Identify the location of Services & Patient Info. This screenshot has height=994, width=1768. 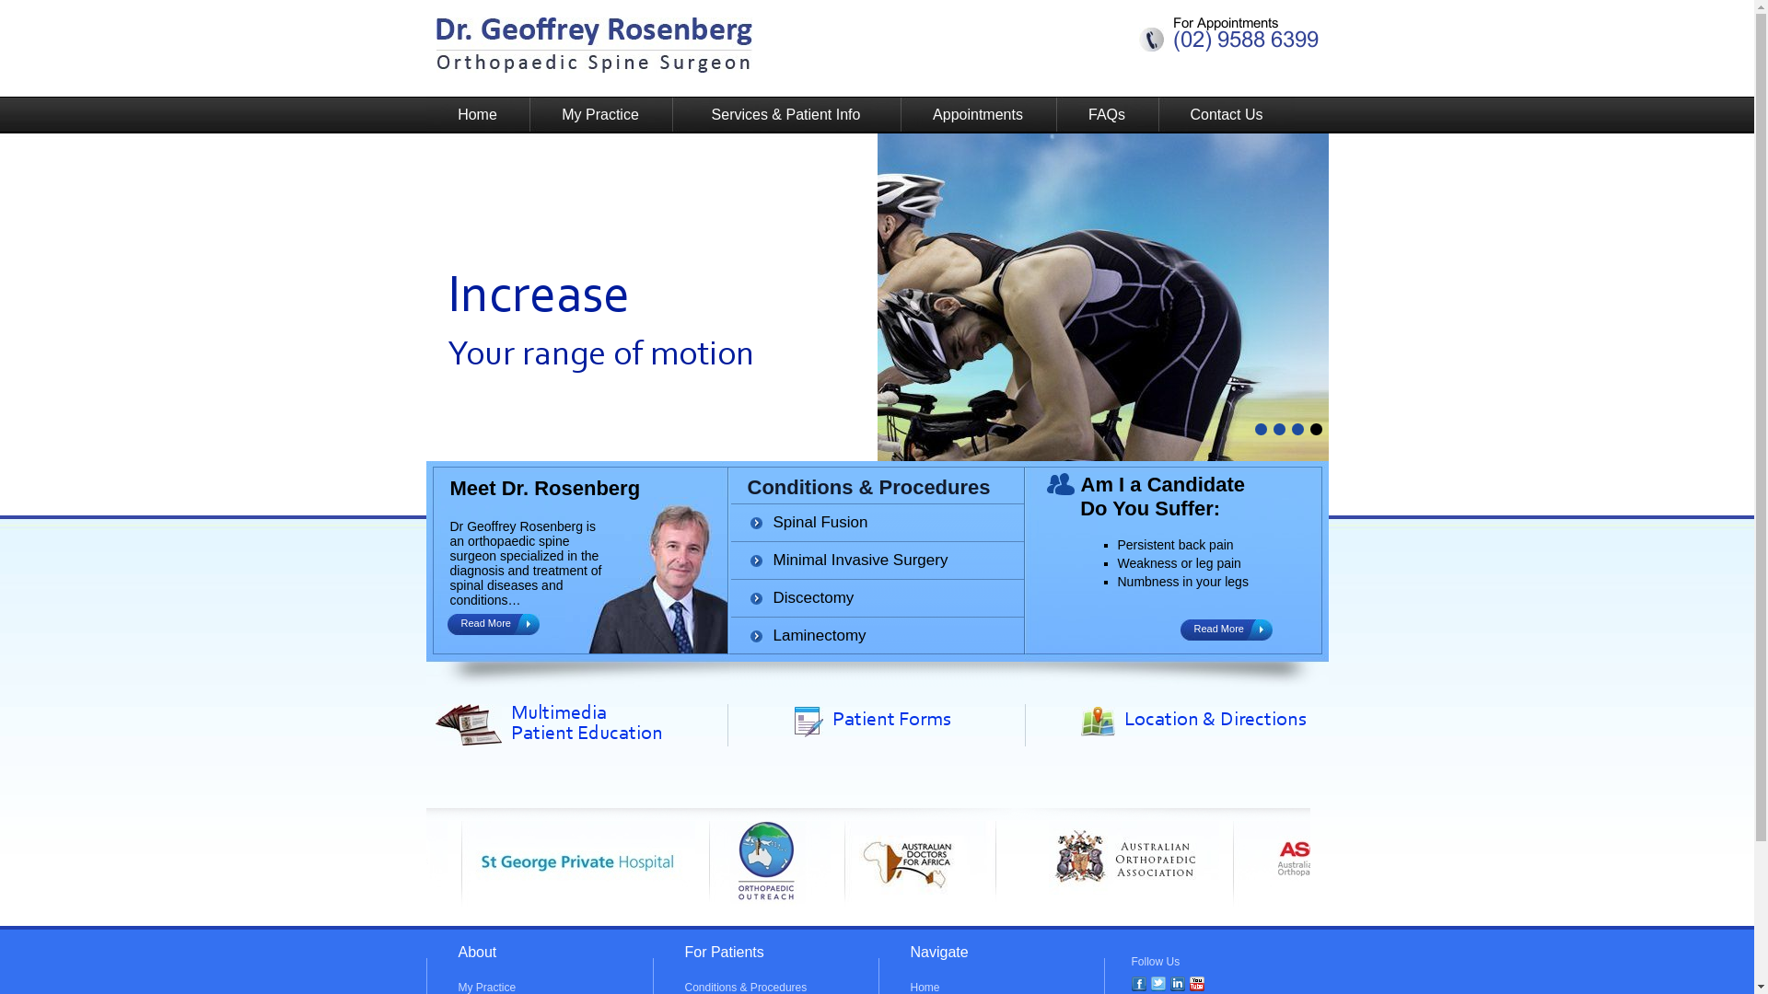
(786, 115).